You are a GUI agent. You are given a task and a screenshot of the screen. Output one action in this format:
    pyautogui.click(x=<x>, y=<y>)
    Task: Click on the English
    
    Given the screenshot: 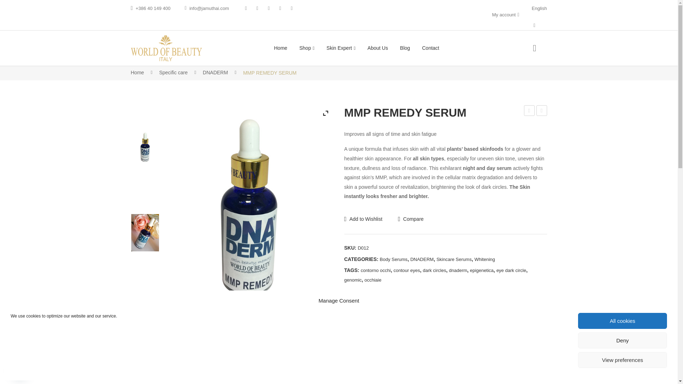 What is the action you would take?
    pyautogui.click(x=539, y=9)
    